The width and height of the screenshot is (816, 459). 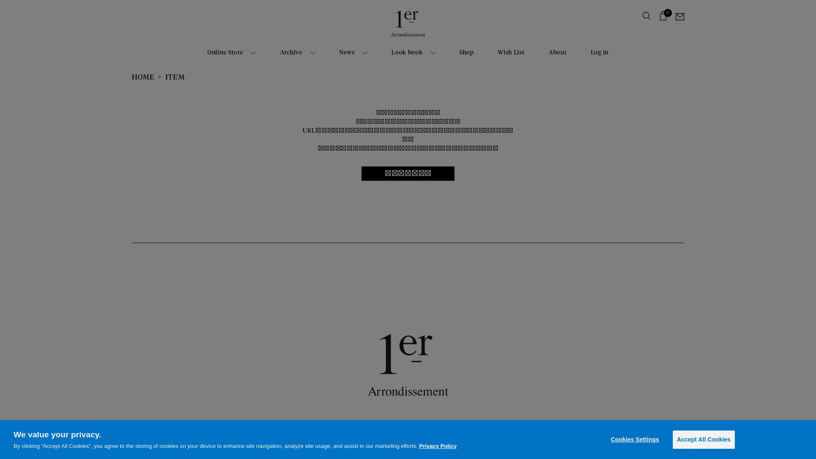 What do you see at coordinates (175, 77) in the screenshot?
I see `ITEM` at bounding box center [175, 77].